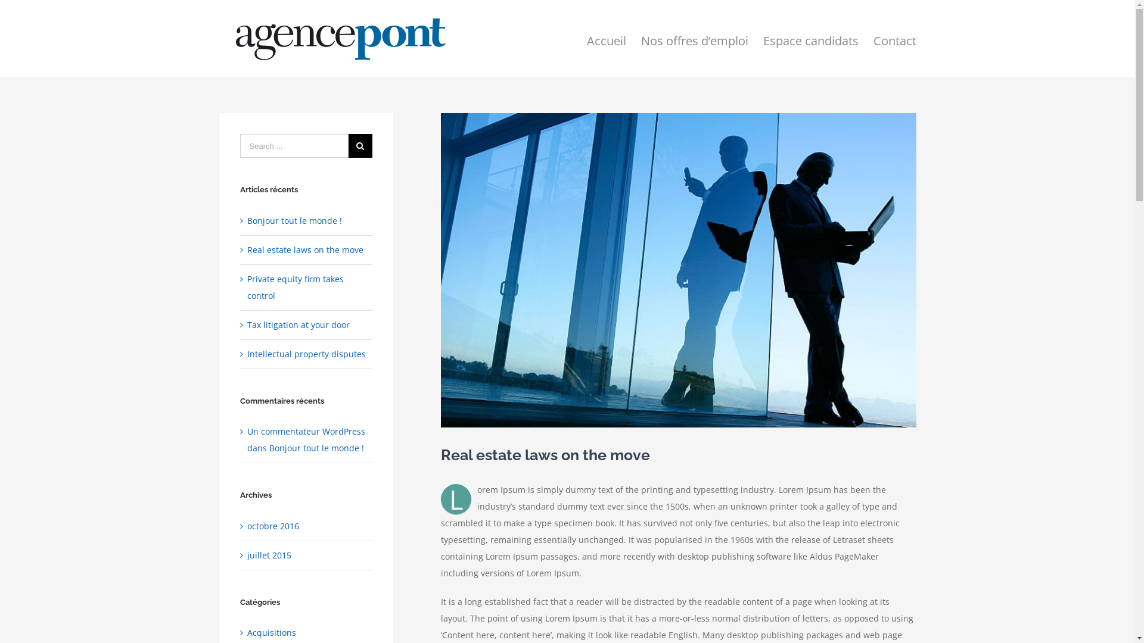 The width and height of the screenshot is (1144, 643). Describe the element at coordinates (317, 448) in the screenshot. I see `Bonjour tout le monde !` at that location.